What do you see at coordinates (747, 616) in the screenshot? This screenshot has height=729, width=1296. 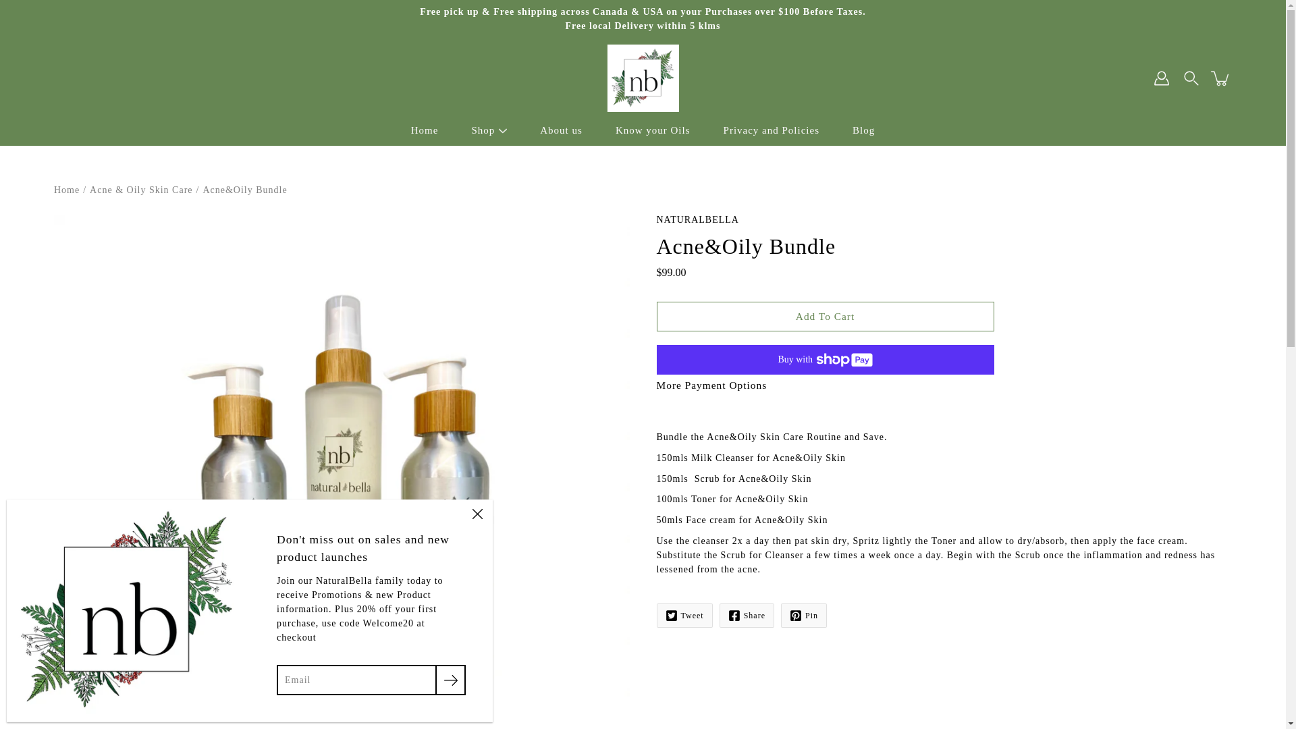 I see `Facebook` at bounding box center [747, 616].